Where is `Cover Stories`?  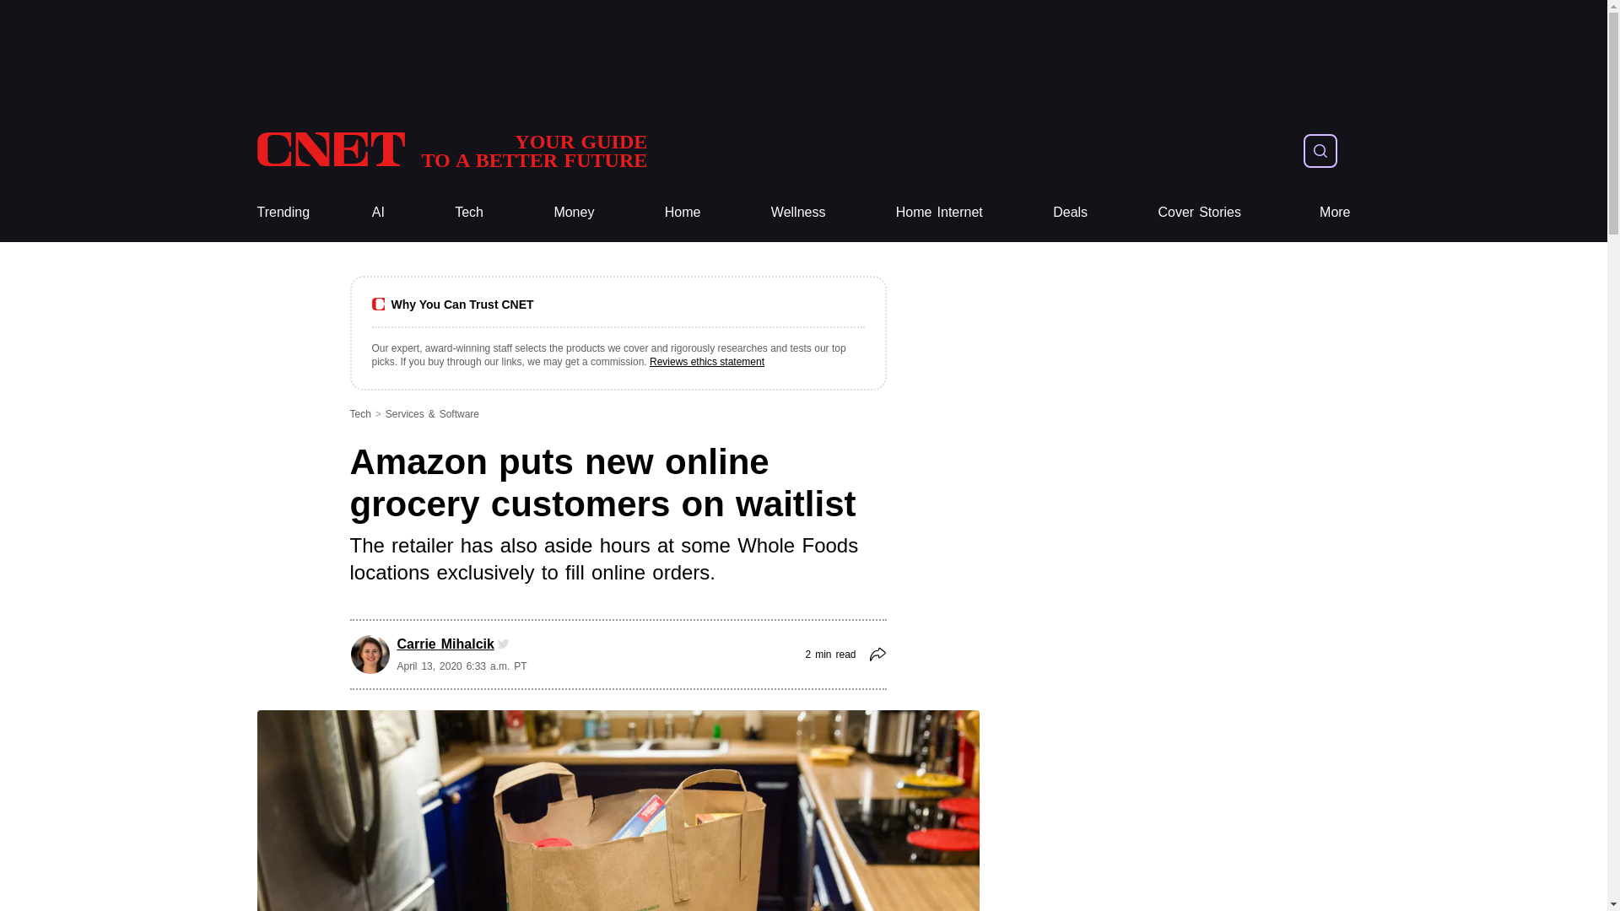 Cover Stories is located at coordinates (1199, 213).